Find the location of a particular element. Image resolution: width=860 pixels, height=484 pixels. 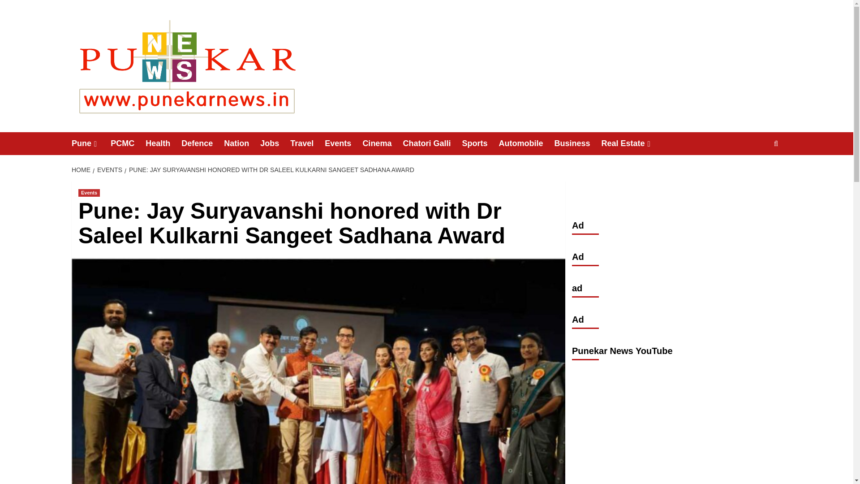

Cinema is located at coordinates (382, 143).